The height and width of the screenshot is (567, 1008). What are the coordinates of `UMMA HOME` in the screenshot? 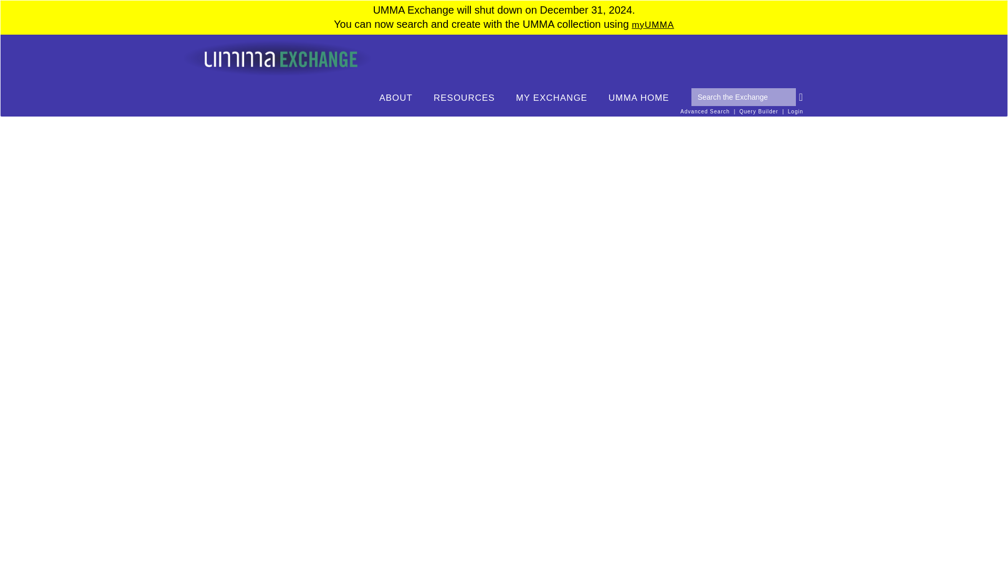 It's located at (638, 98).